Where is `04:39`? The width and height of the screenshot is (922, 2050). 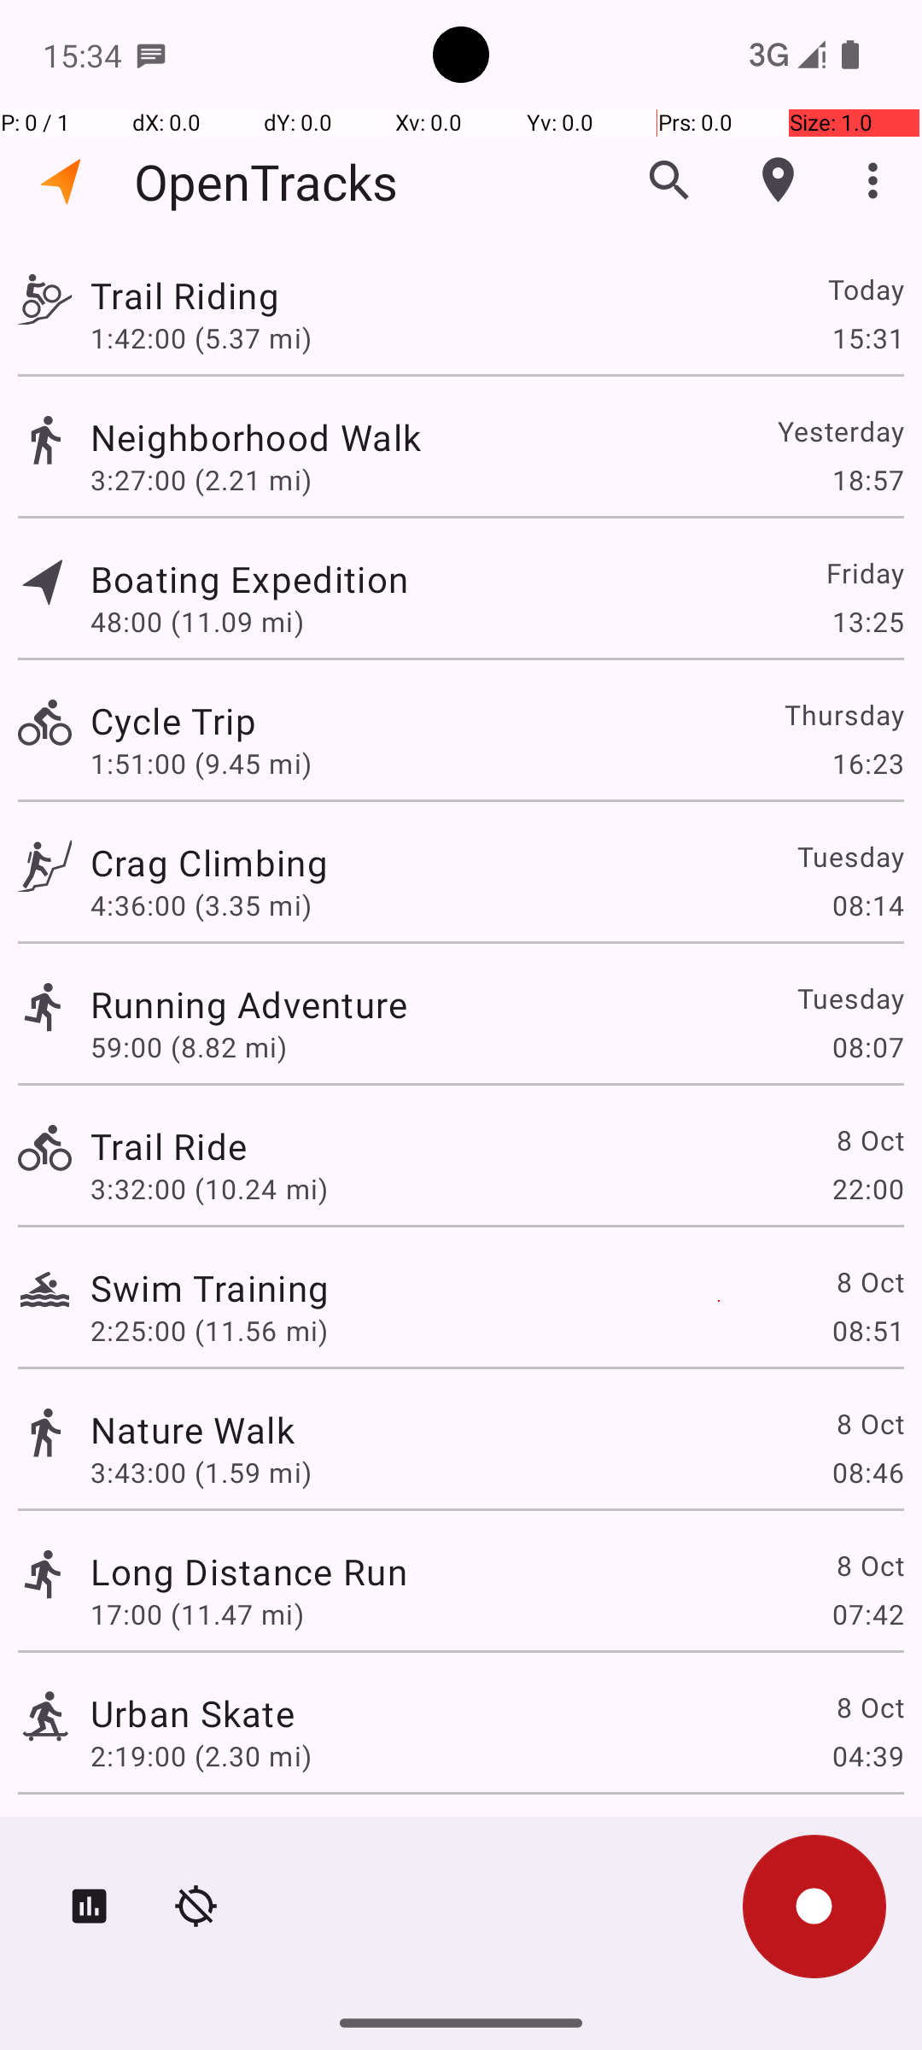 04:39 is located at coordinates (867, 1756).